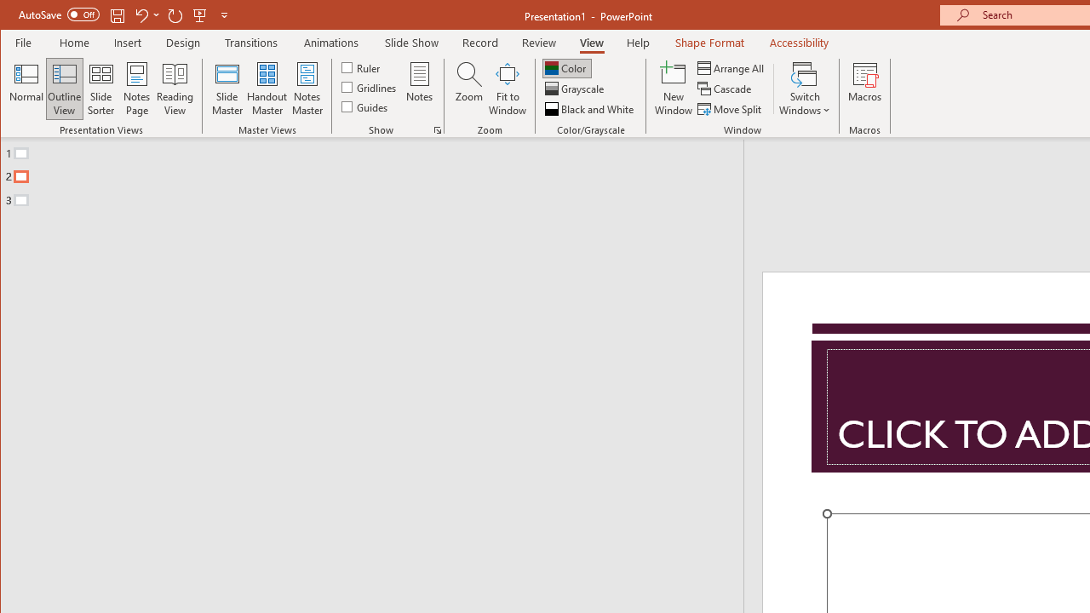 The height and width of the screenshot is (613, 1090). What do you see at coordinates (438, 129) in the screenshot?
I see `Grid Settings...` at bounding box center [438, 129].